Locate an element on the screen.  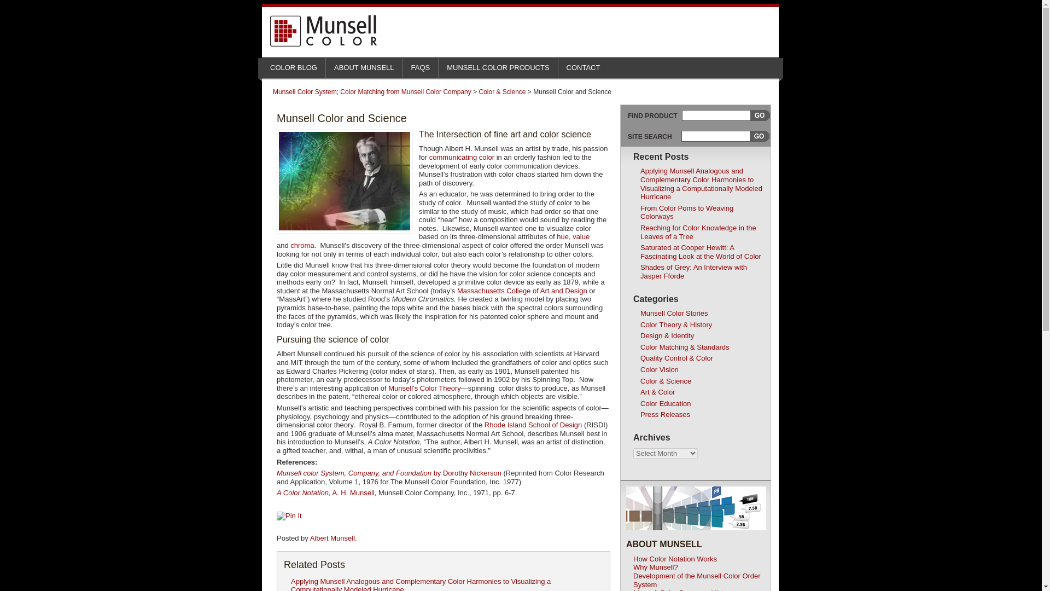
Albert Munsell is located at coordinates (332, 538).